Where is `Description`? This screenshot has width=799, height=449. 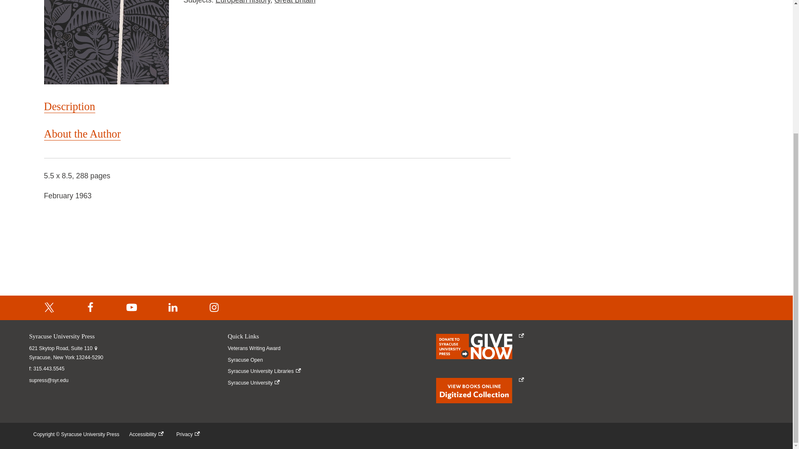
Description is located at coordinates (69, 106).